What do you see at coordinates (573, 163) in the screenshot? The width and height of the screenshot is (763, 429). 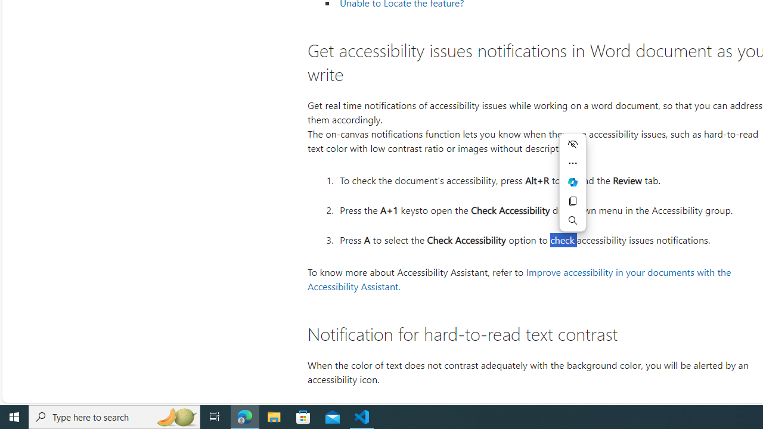 I see `More actions` at bounding box center [573, 163].